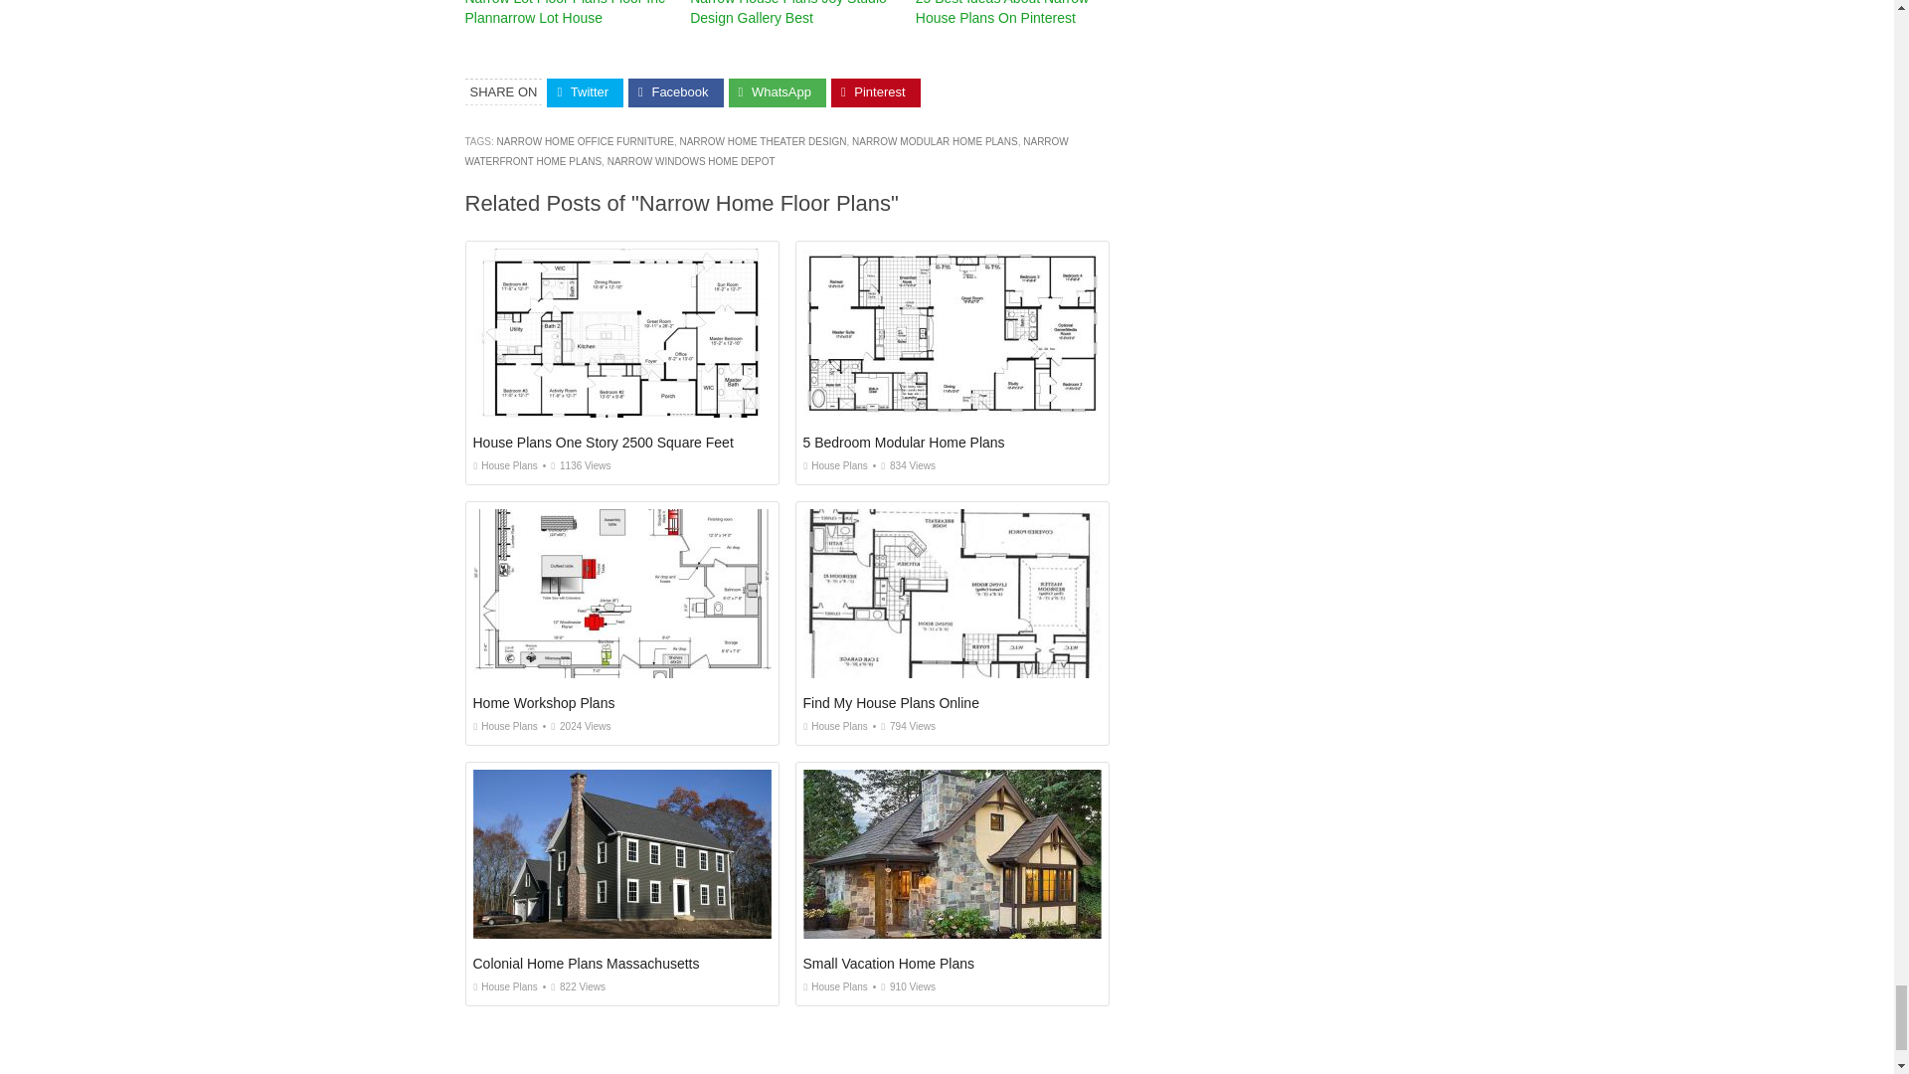 The height and width of the screenshot is (1074, 1909). What do you see at coordinates (762, 141) in the screenshot?
I see `NARROW HOME THEATER DESIGN` at bounding box center [762, 141].